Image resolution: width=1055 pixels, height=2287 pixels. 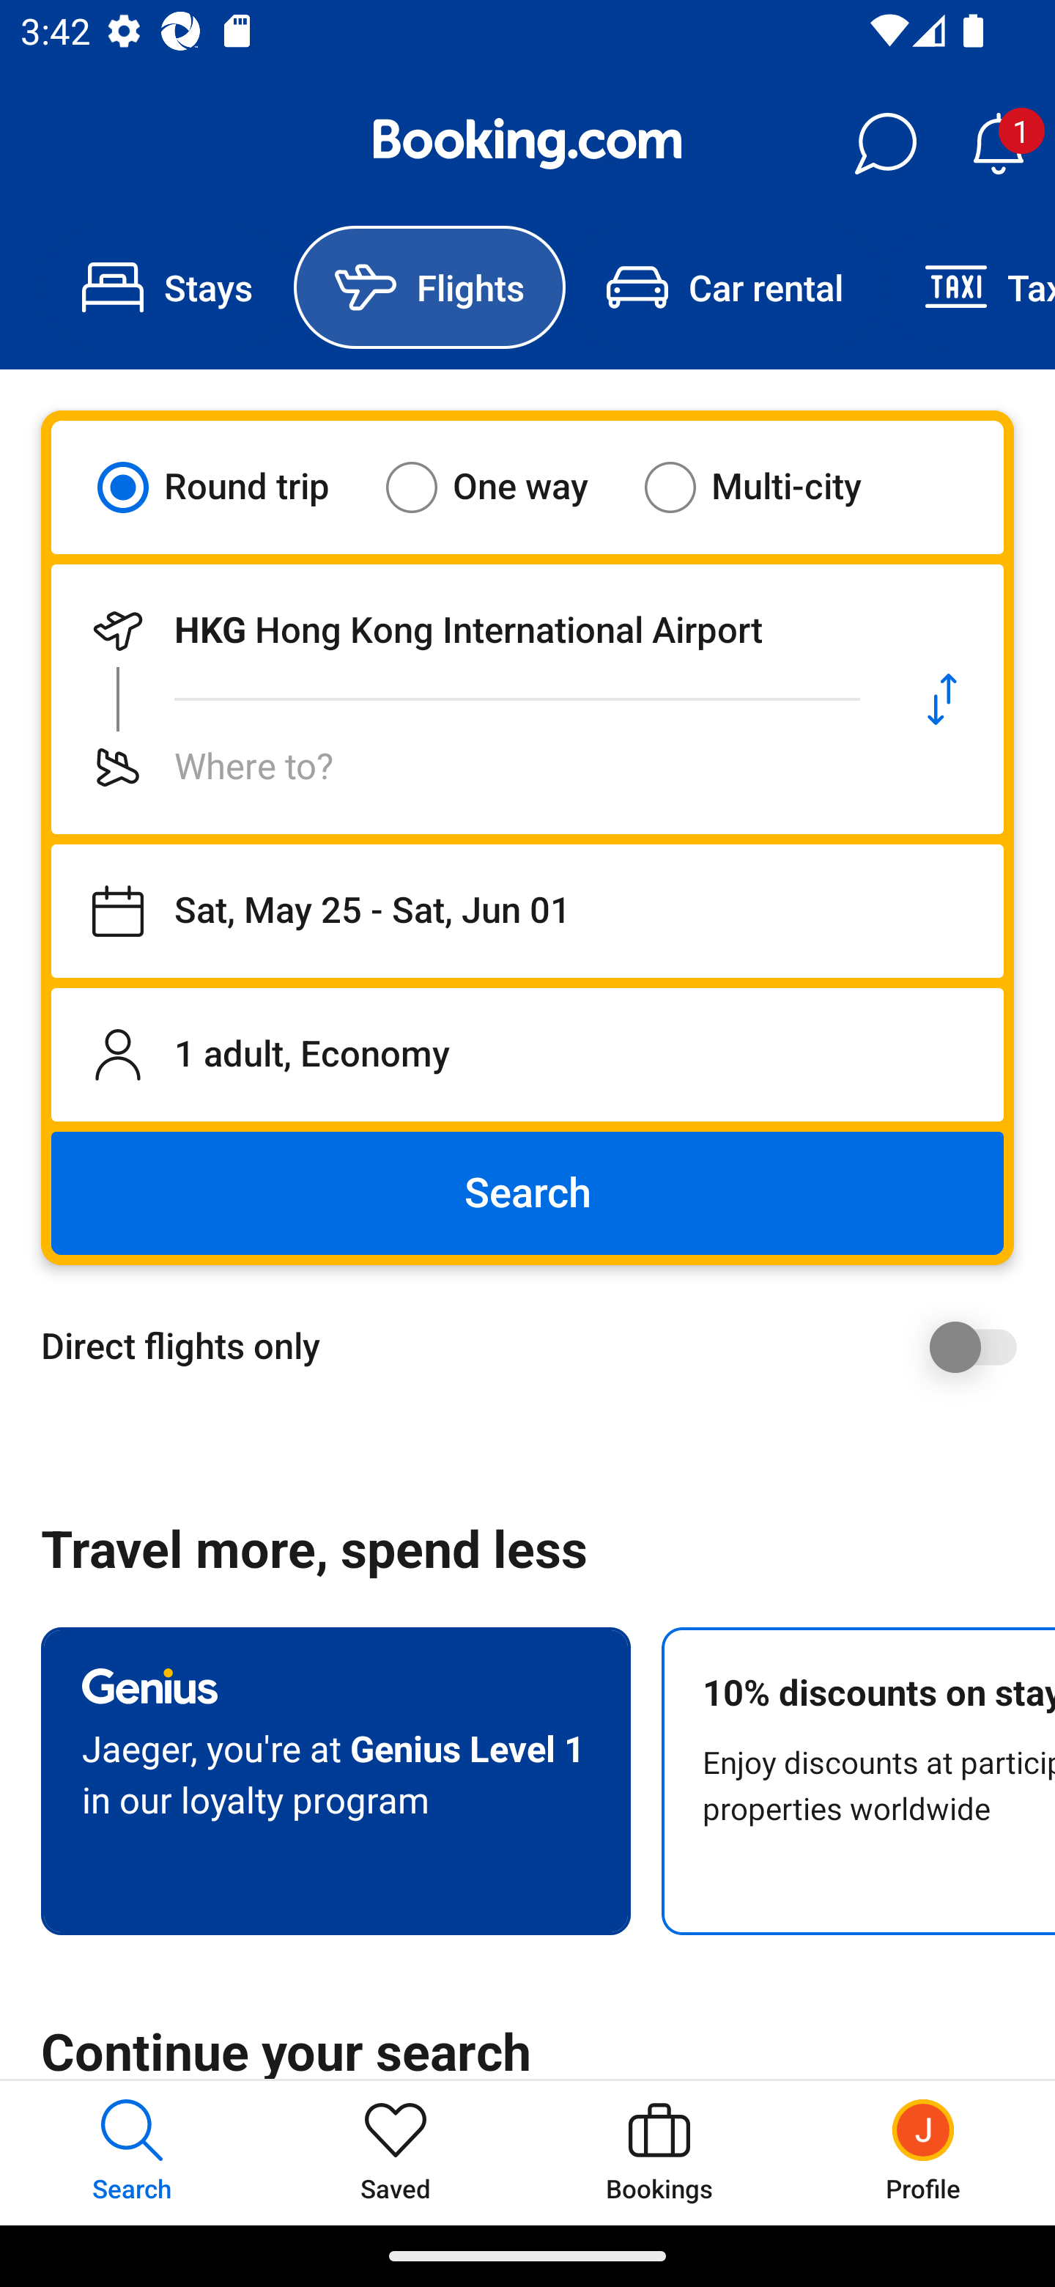 What do you see at coordinates (969, 287) in the screenshot?
I see `Taxi` at bounding box center [969, 287].